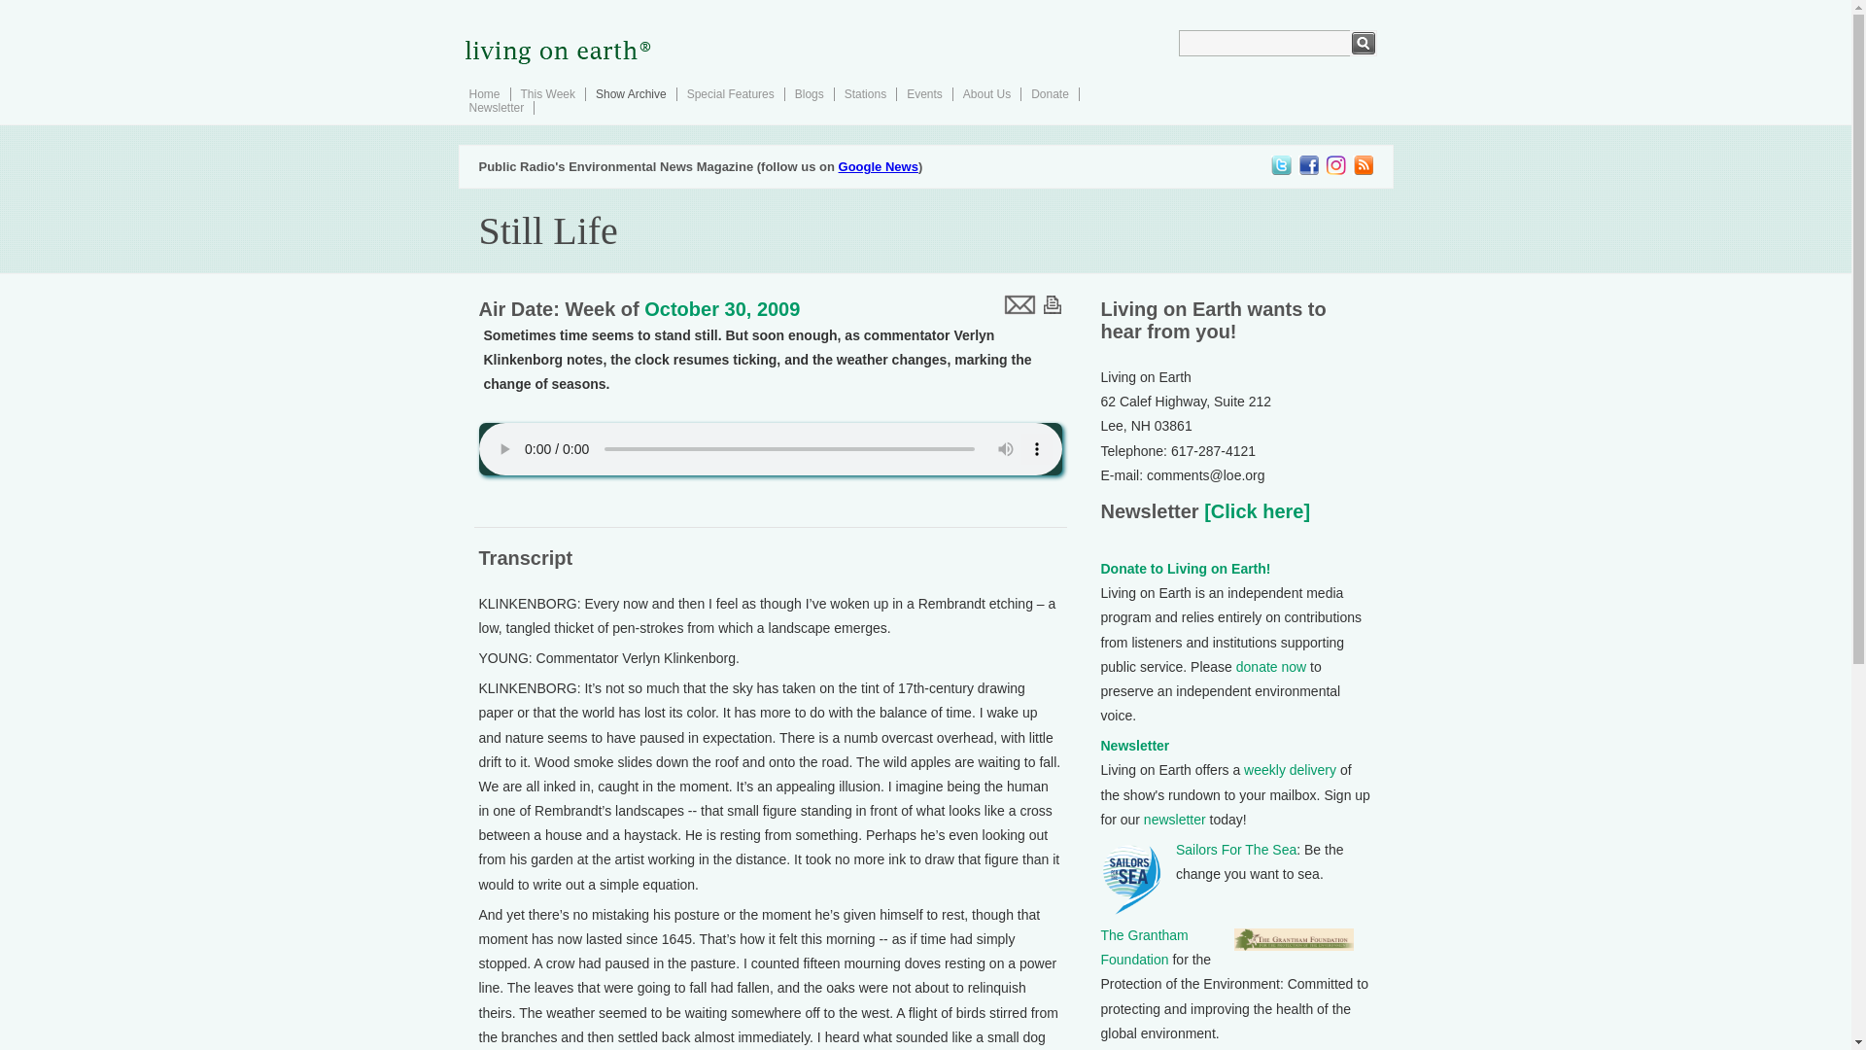 This screenshot has width=1866, height=1050. What do you see at coordinates (924, 93) in the screenshot?
I see `Events` at bounding box center [924, 93].